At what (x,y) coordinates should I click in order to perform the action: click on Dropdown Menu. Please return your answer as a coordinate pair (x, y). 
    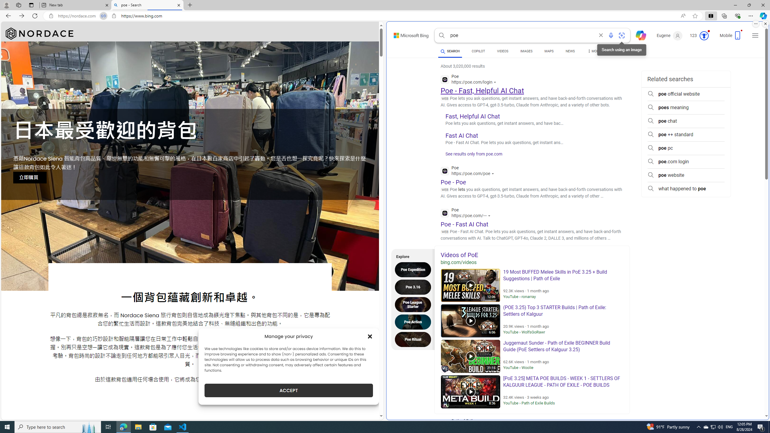
    Looking at the image, I should click on (594, 51).